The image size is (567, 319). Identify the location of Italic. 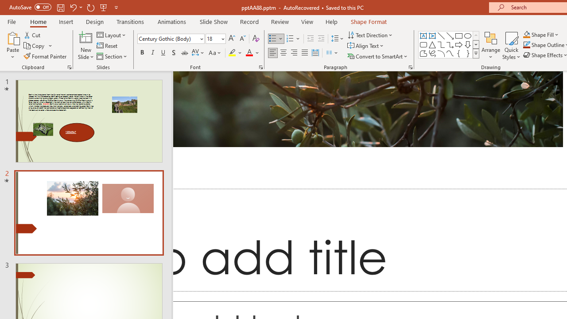
(152, 53).